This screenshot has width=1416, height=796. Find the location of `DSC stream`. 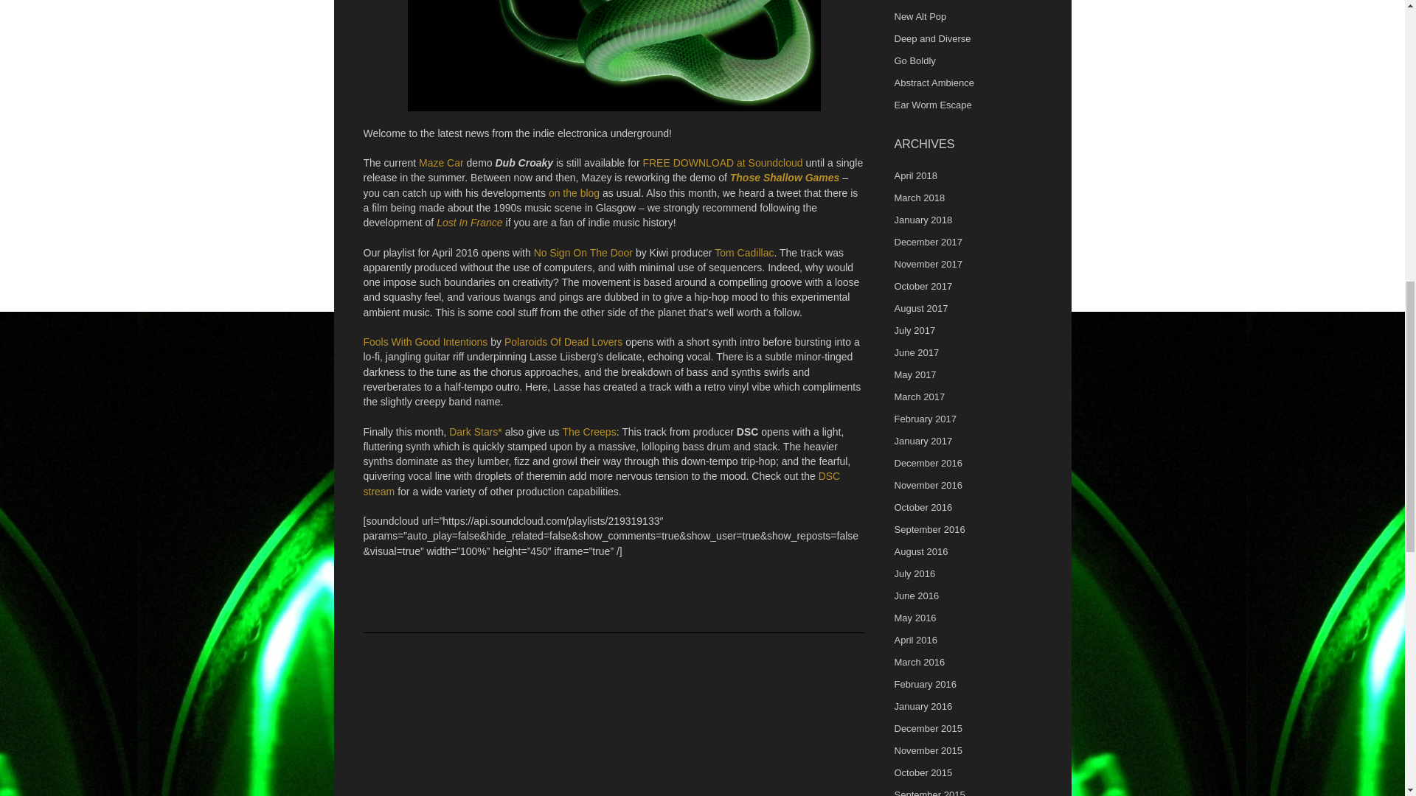

DSC stream is located at coordinates (600, 483).